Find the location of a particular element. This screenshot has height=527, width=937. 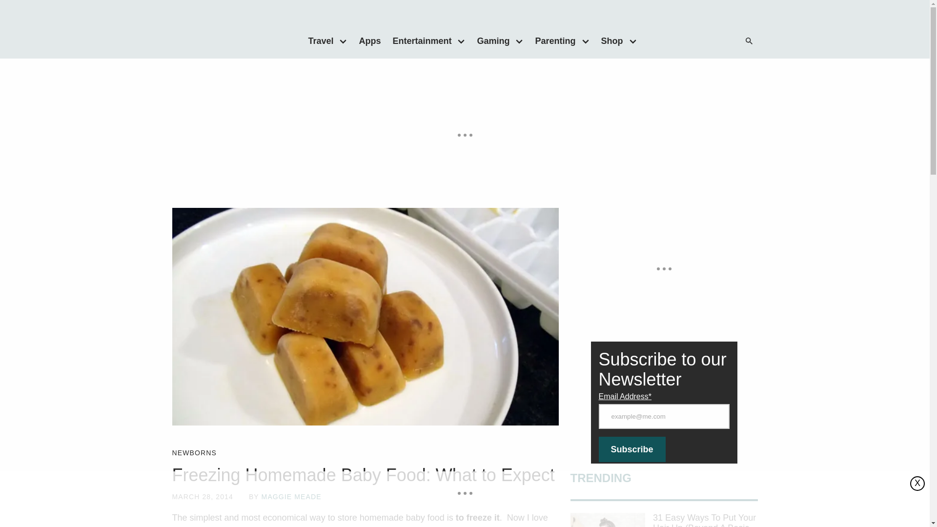

NEWBORNS is located at coordinates (194, 453).